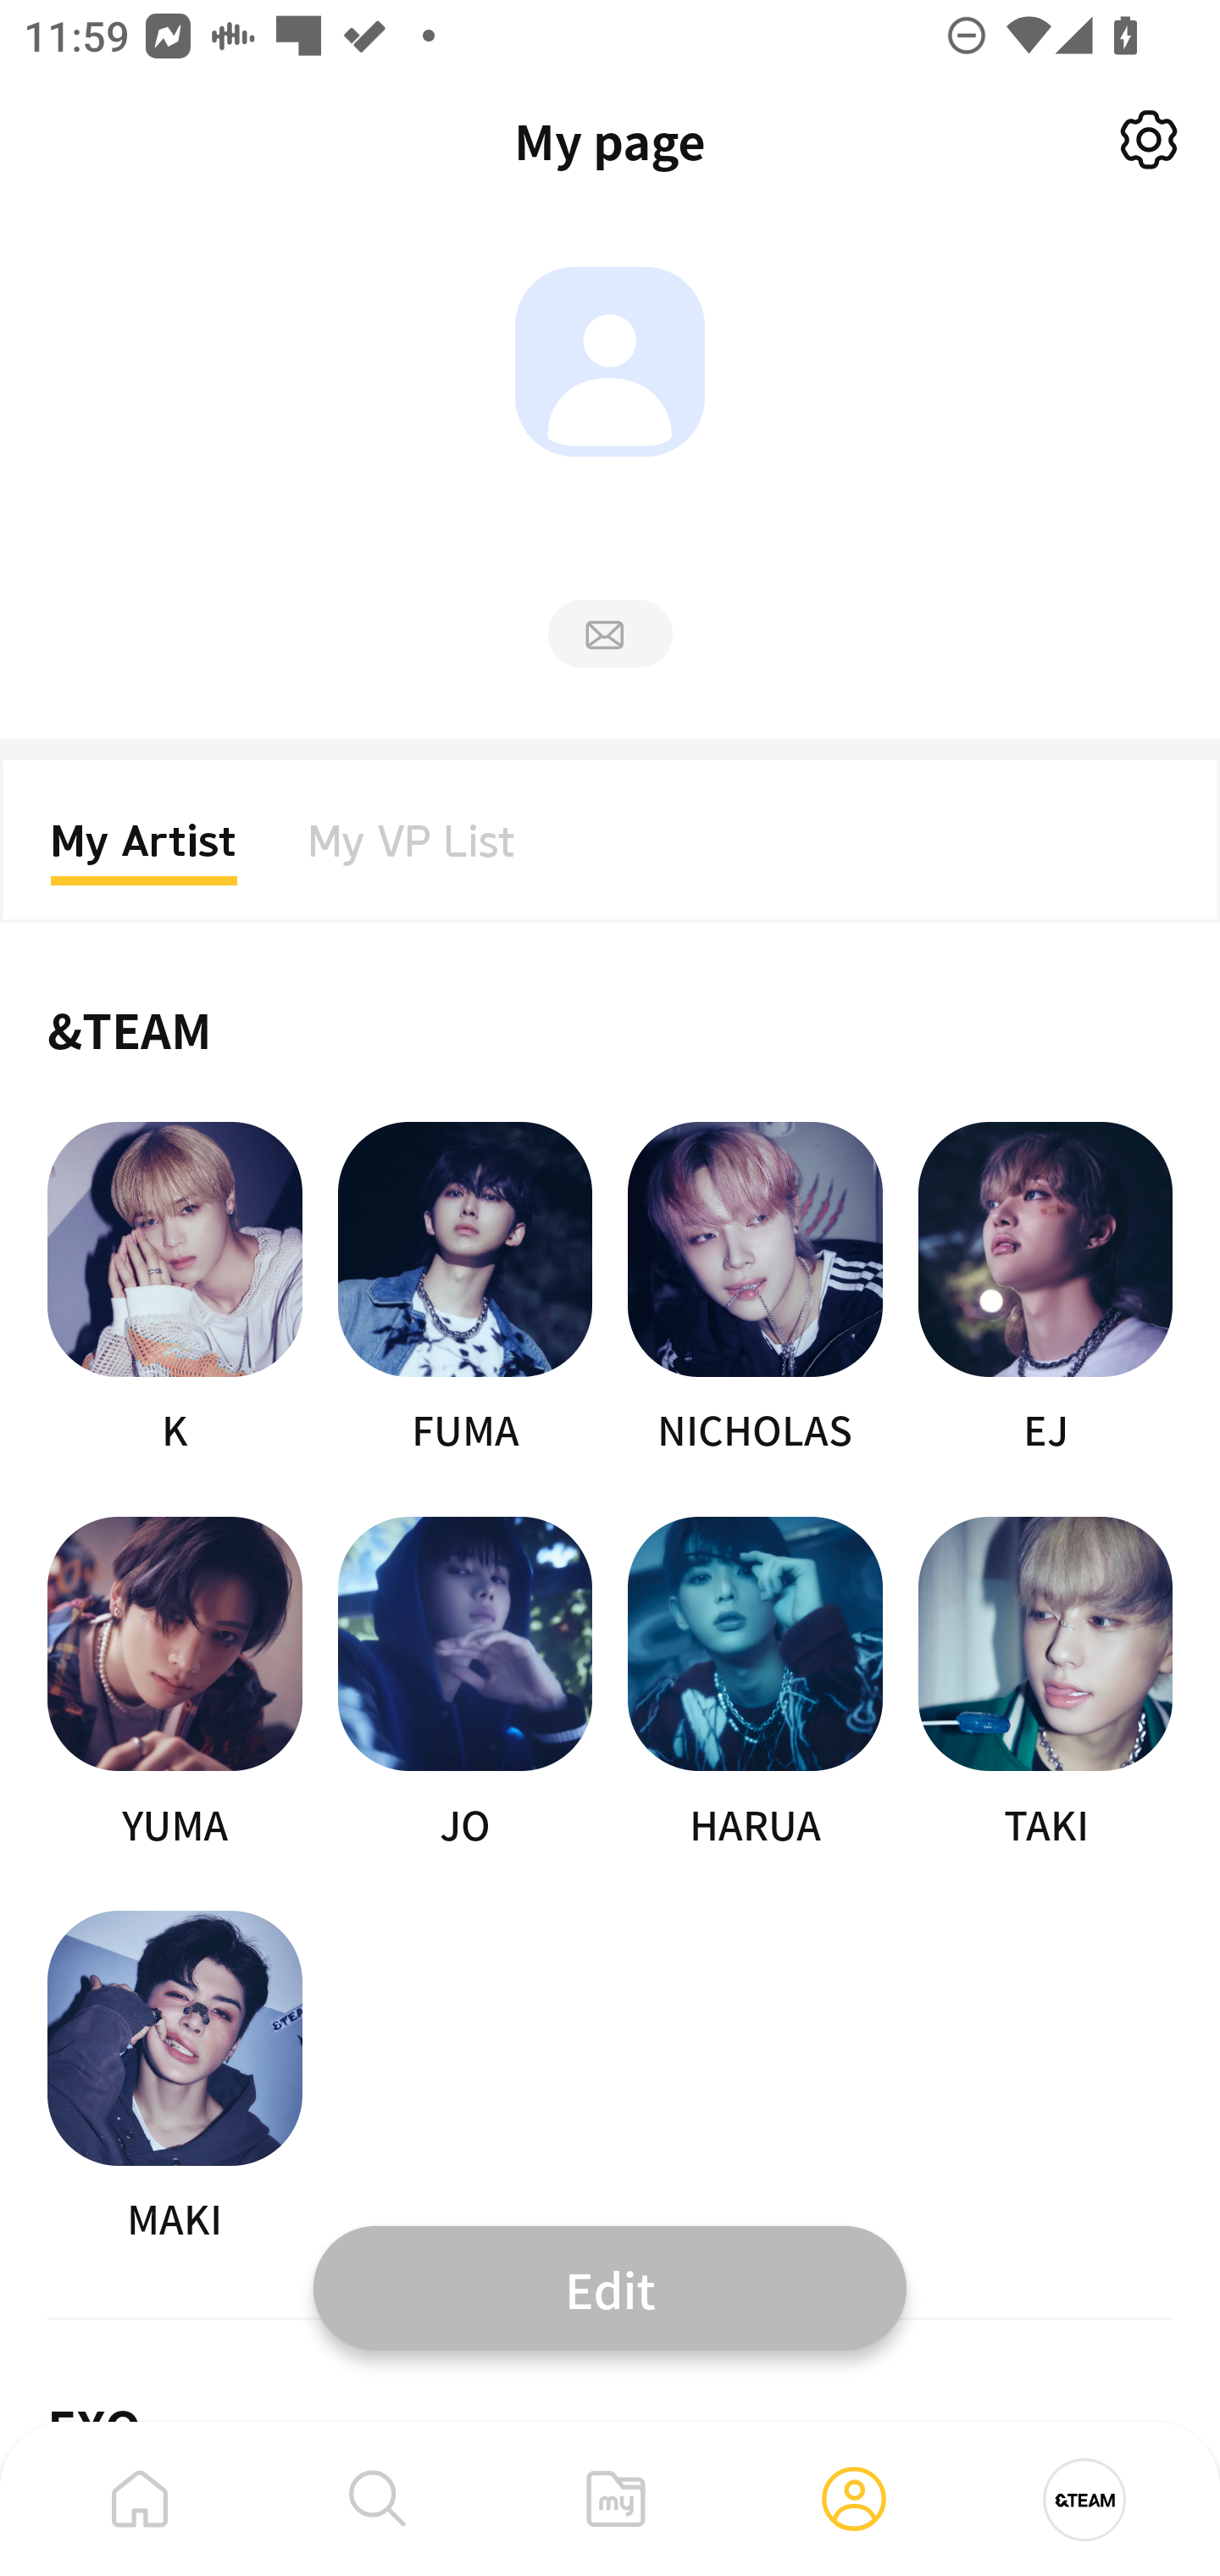 The image size is (1220, 2576). Describe the element at coordinates (175, 1685) in the screenshot. I see `YUMA` at that location.